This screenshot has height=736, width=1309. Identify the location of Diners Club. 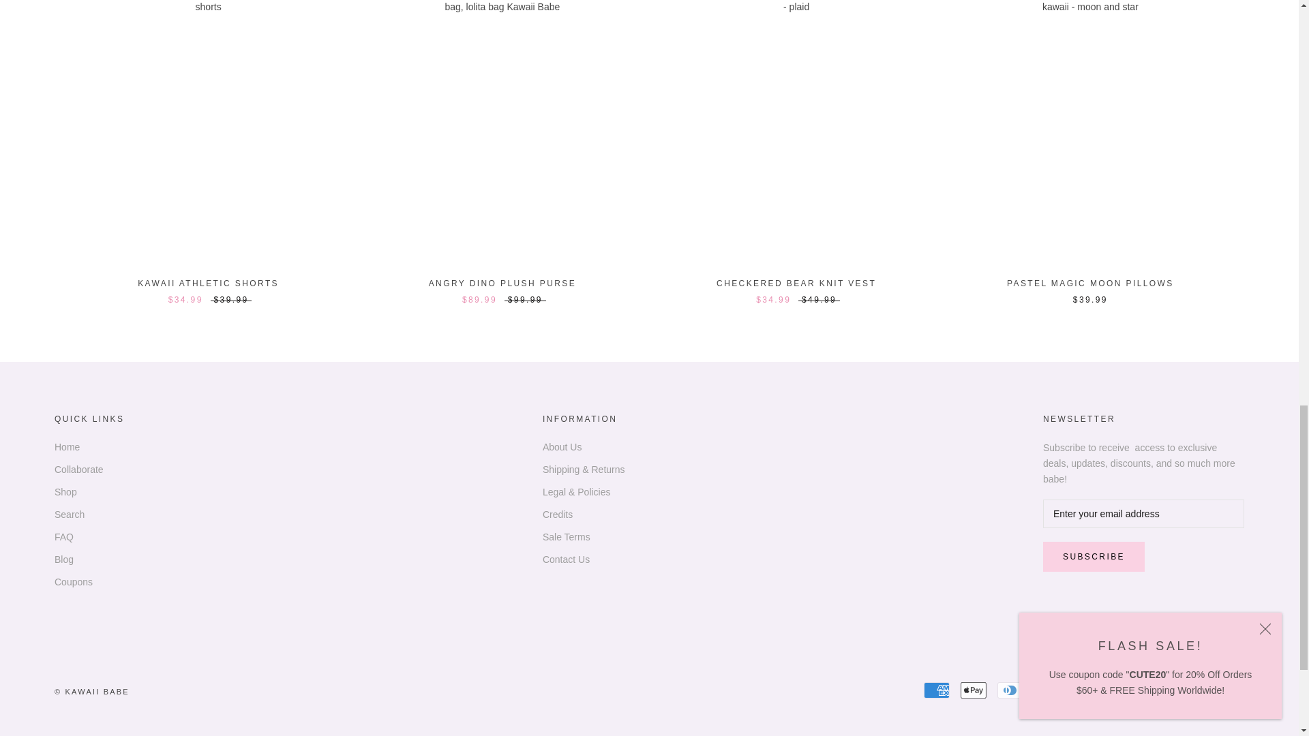
(1010, 690).